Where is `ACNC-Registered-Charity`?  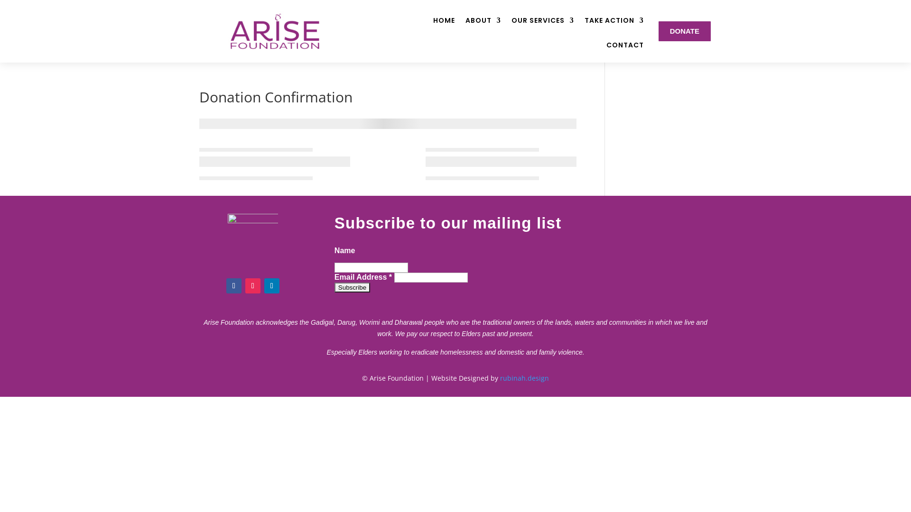
ACNC-Registered-Charity is located at coordinates (253, 239).